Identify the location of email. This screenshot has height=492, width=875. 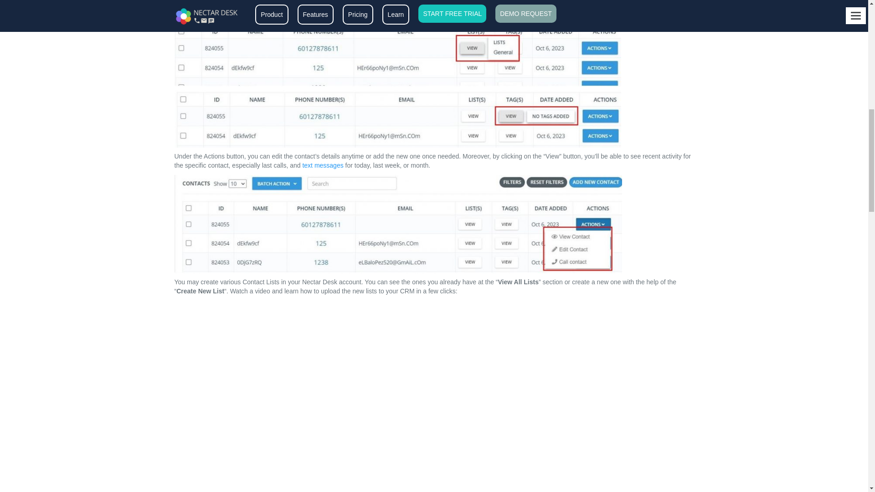
(211, 17).